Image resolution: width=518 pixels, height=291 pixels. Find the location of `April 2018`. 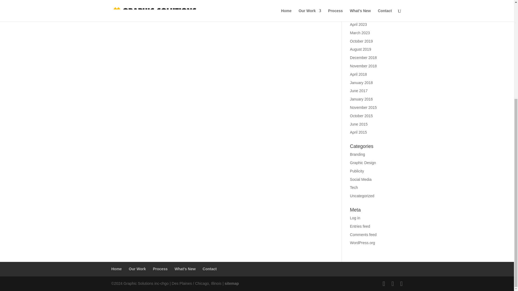

April 2018 is located at coordinates (358, 74).